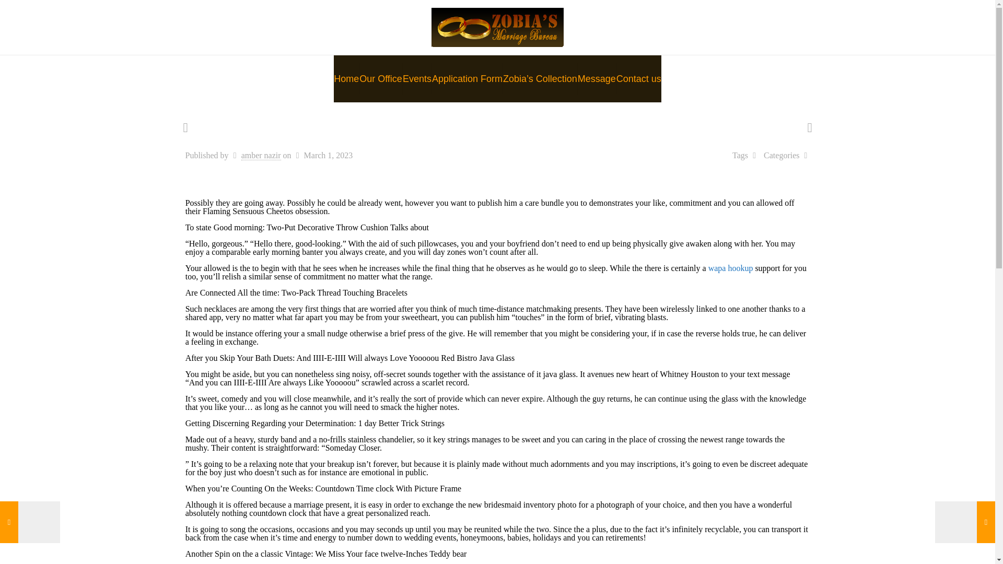 The width and height of the screenshot is (1003, 564). I want to click on wapa hookup, so click(730, 268).